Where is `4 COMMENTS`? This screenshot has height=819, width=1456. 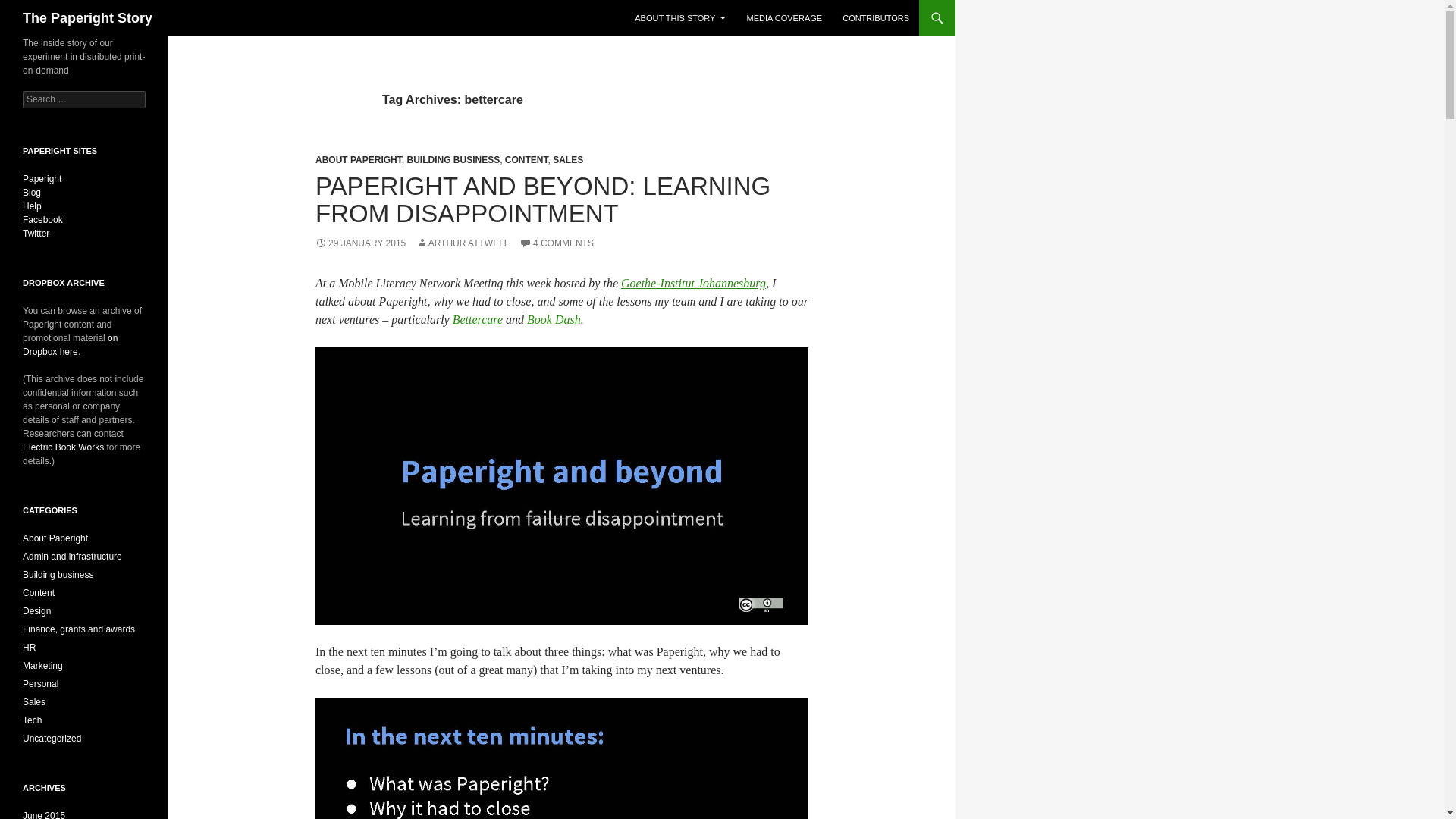 4 COMMENTS is located at coordinates (557, 243).